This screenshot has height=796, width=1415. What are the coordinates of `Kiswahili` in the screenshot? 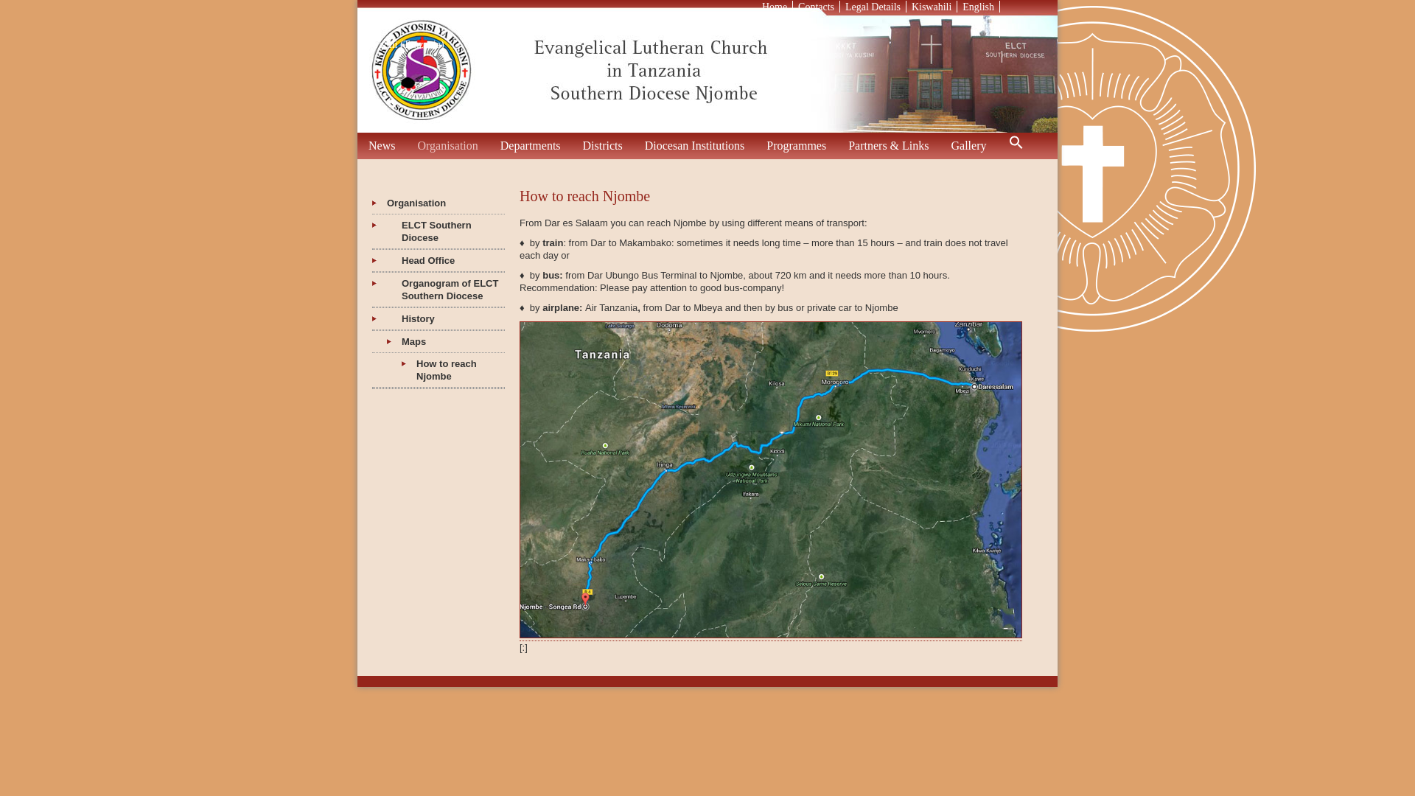 It's located at (931, 7).